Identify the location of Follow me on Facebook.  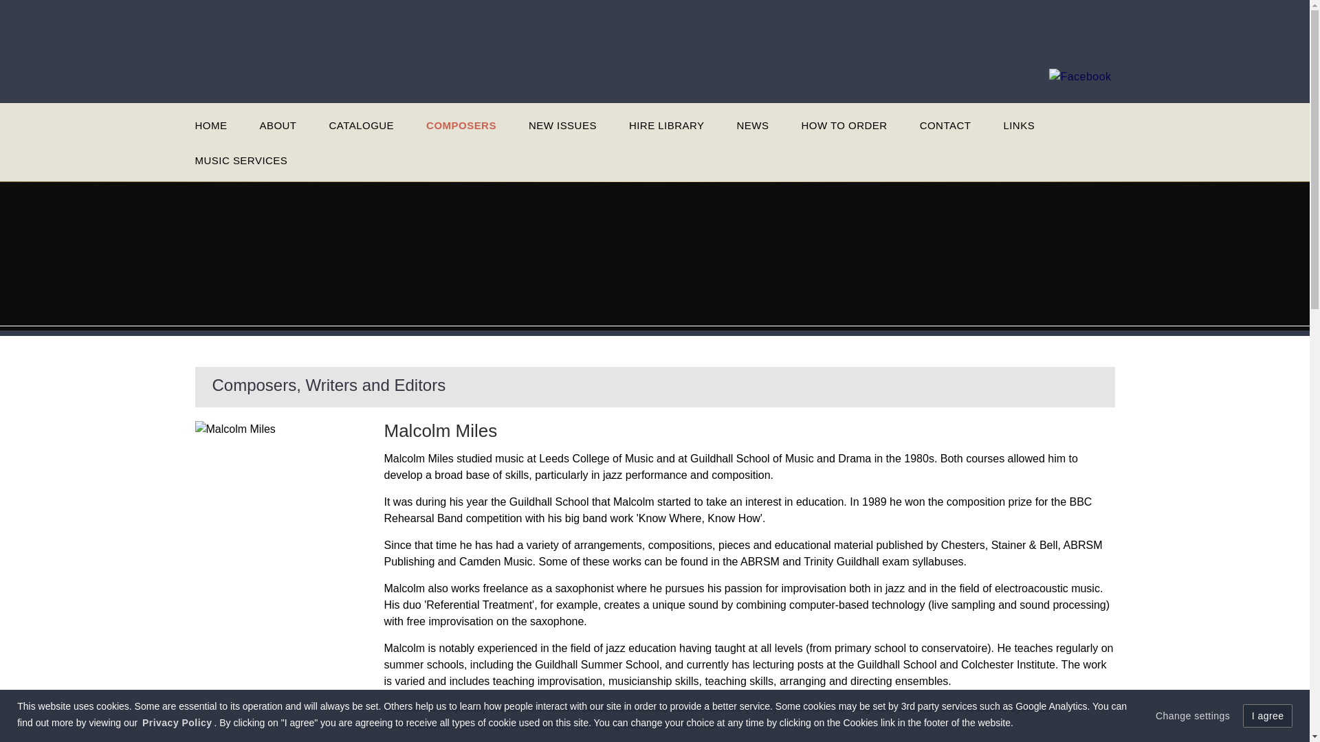
(1080, 77).